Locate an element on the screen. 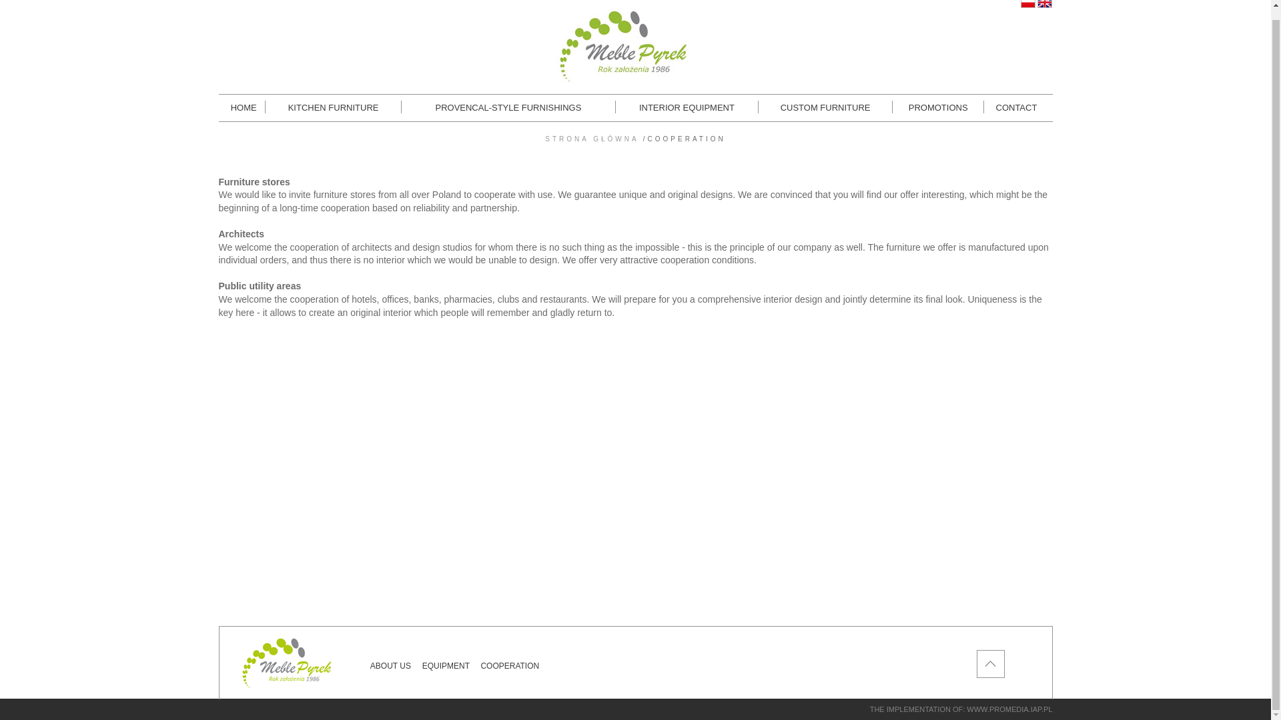  CONTACT is located at coordinates (1015, 108).